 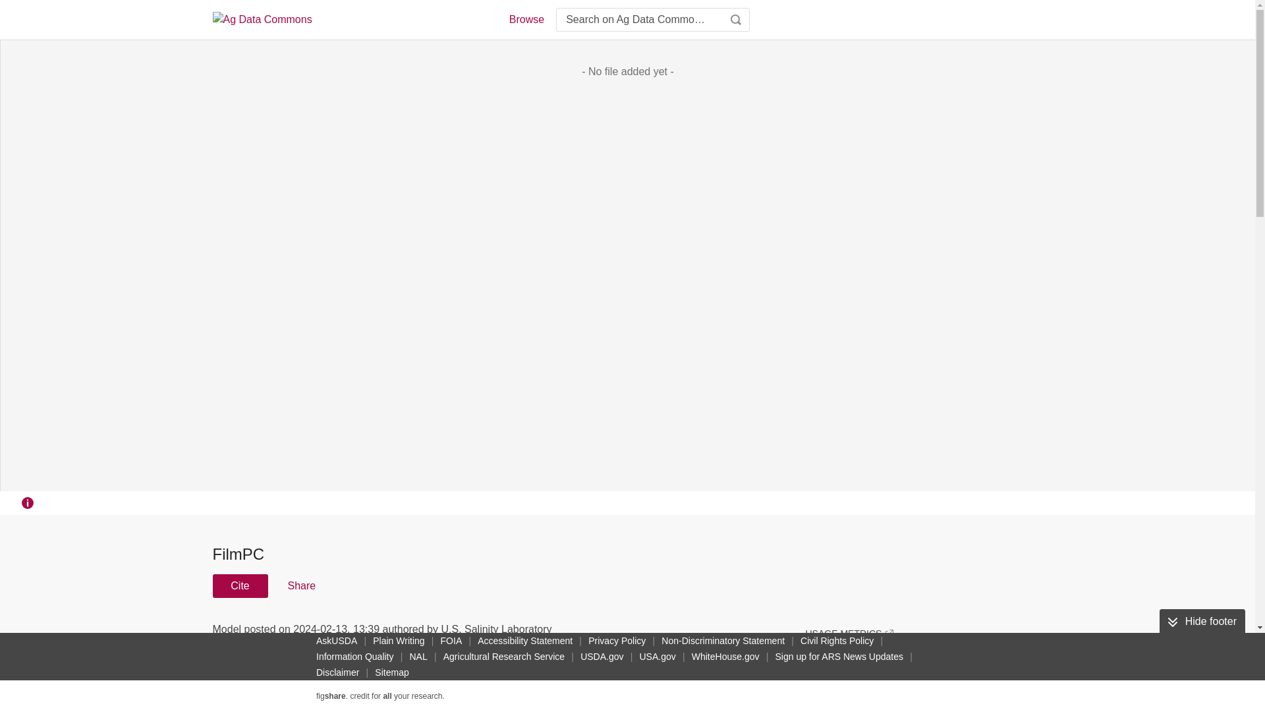 What do you see at coordinates (526, 20) in the screenshot?
I see `Browse` at bounding box center [526, 20].